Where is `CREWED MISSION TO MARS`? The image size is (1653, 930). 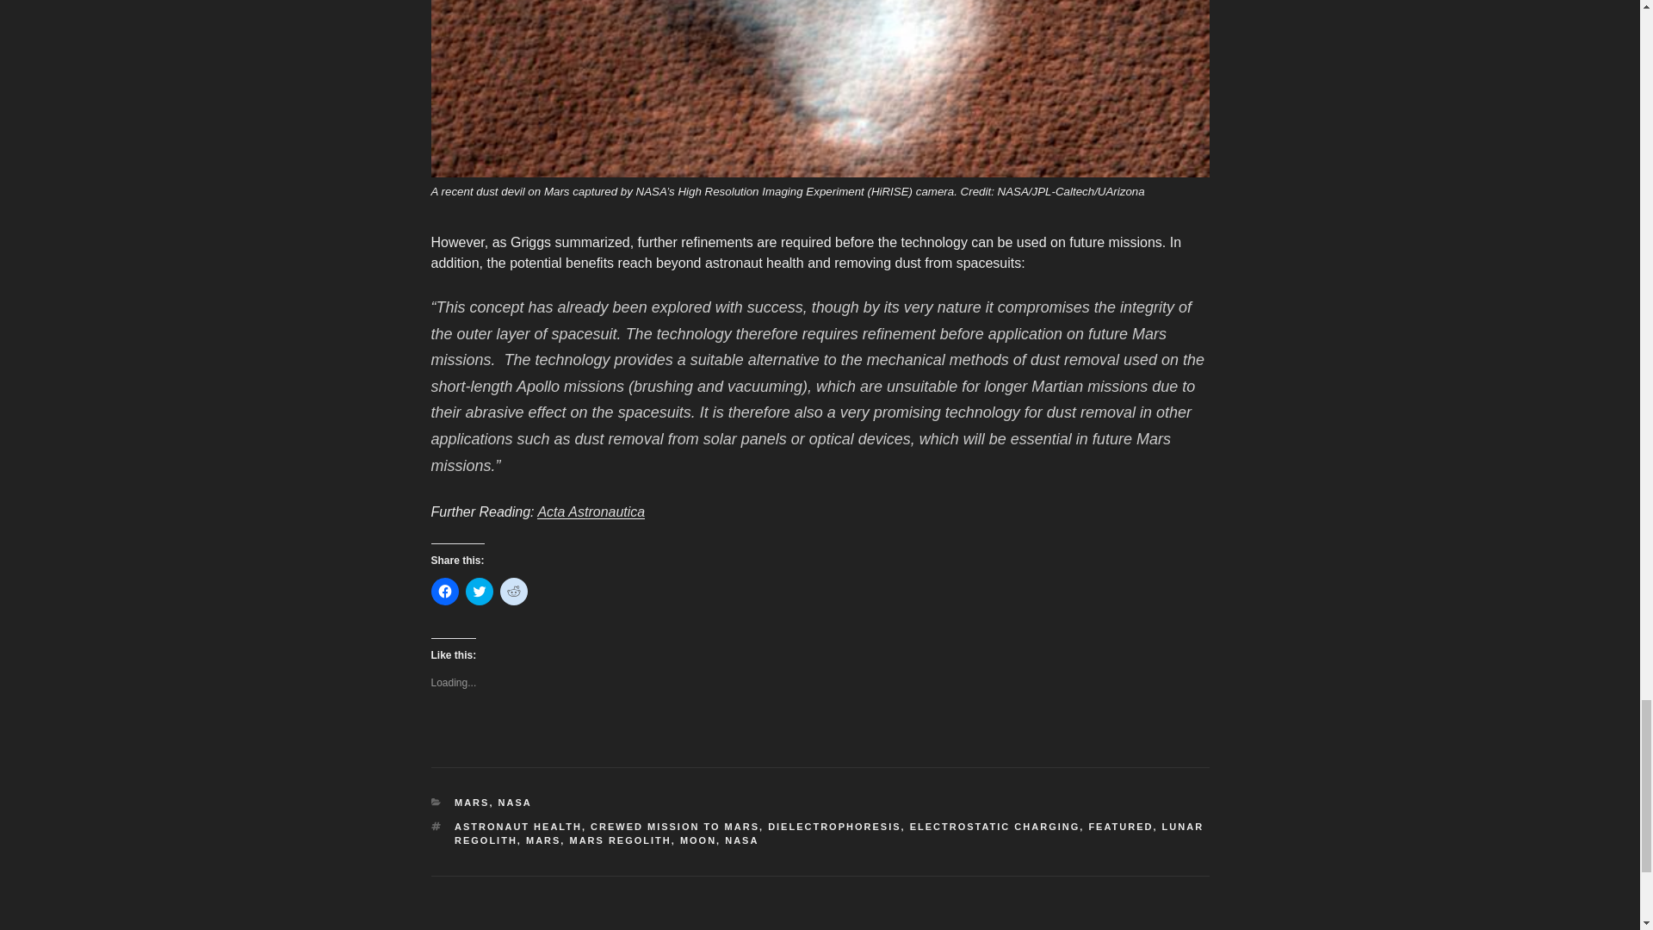 CREWED MISSION TO MARS is located at coordinates (674, 826).